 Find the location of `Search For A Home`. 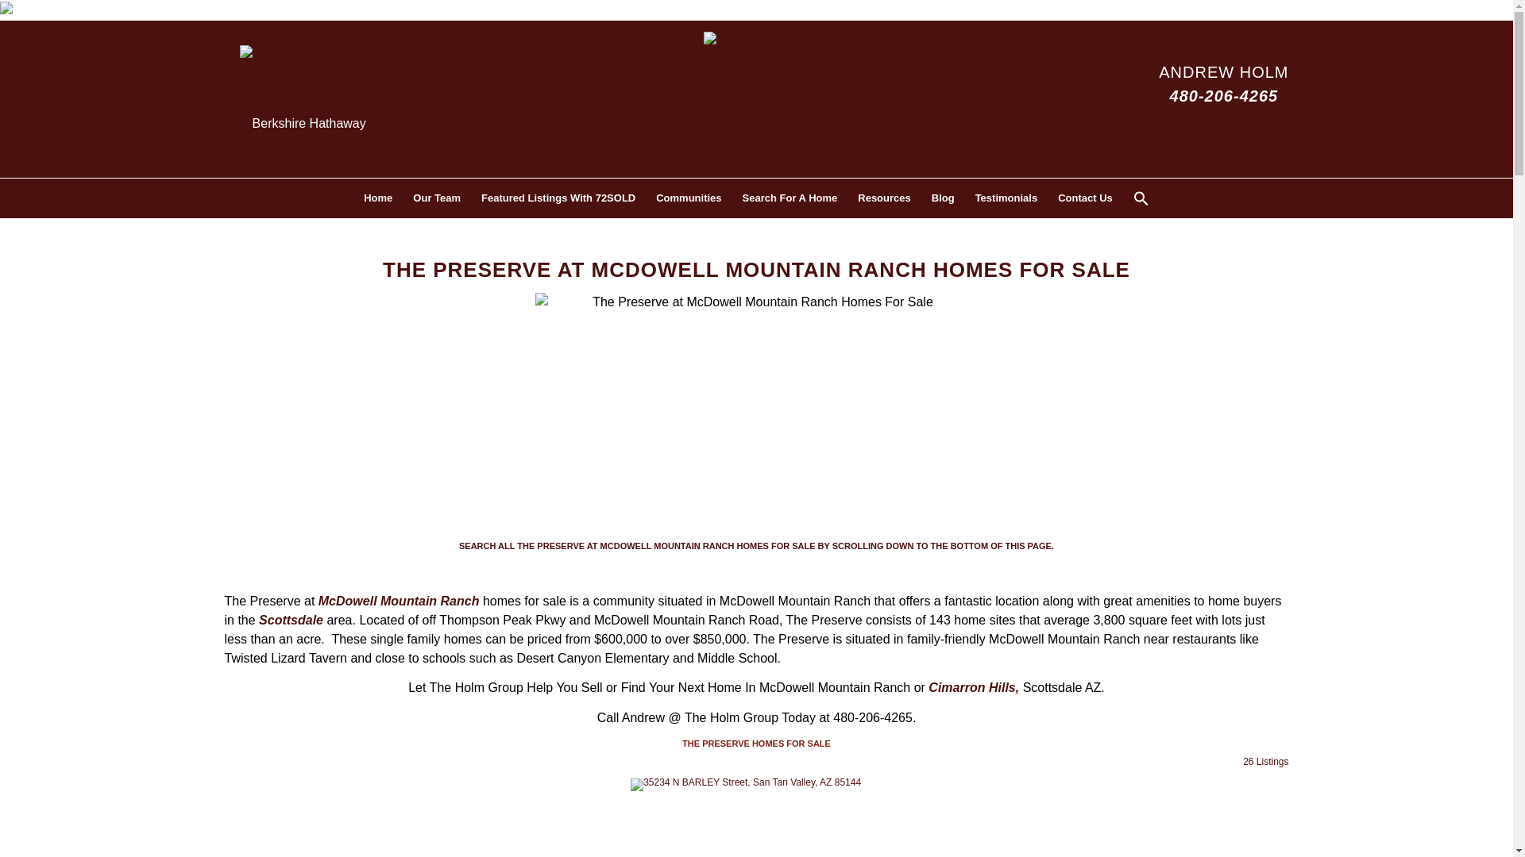

Search For A Home is located at coordinates (790, 198).